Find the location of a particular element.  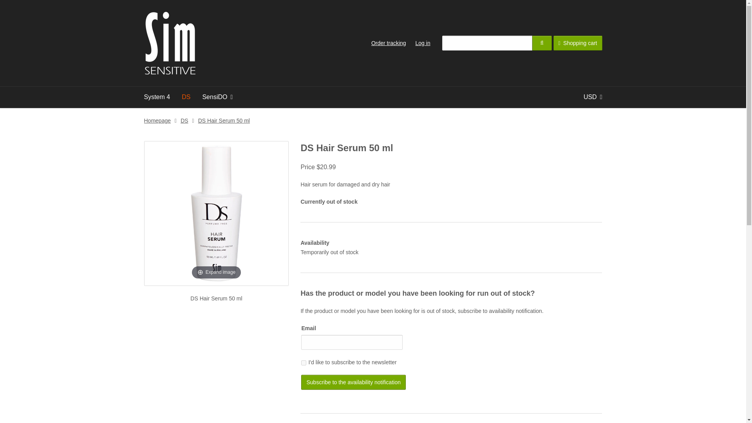

System 4 is located at coordinates (157, 97).